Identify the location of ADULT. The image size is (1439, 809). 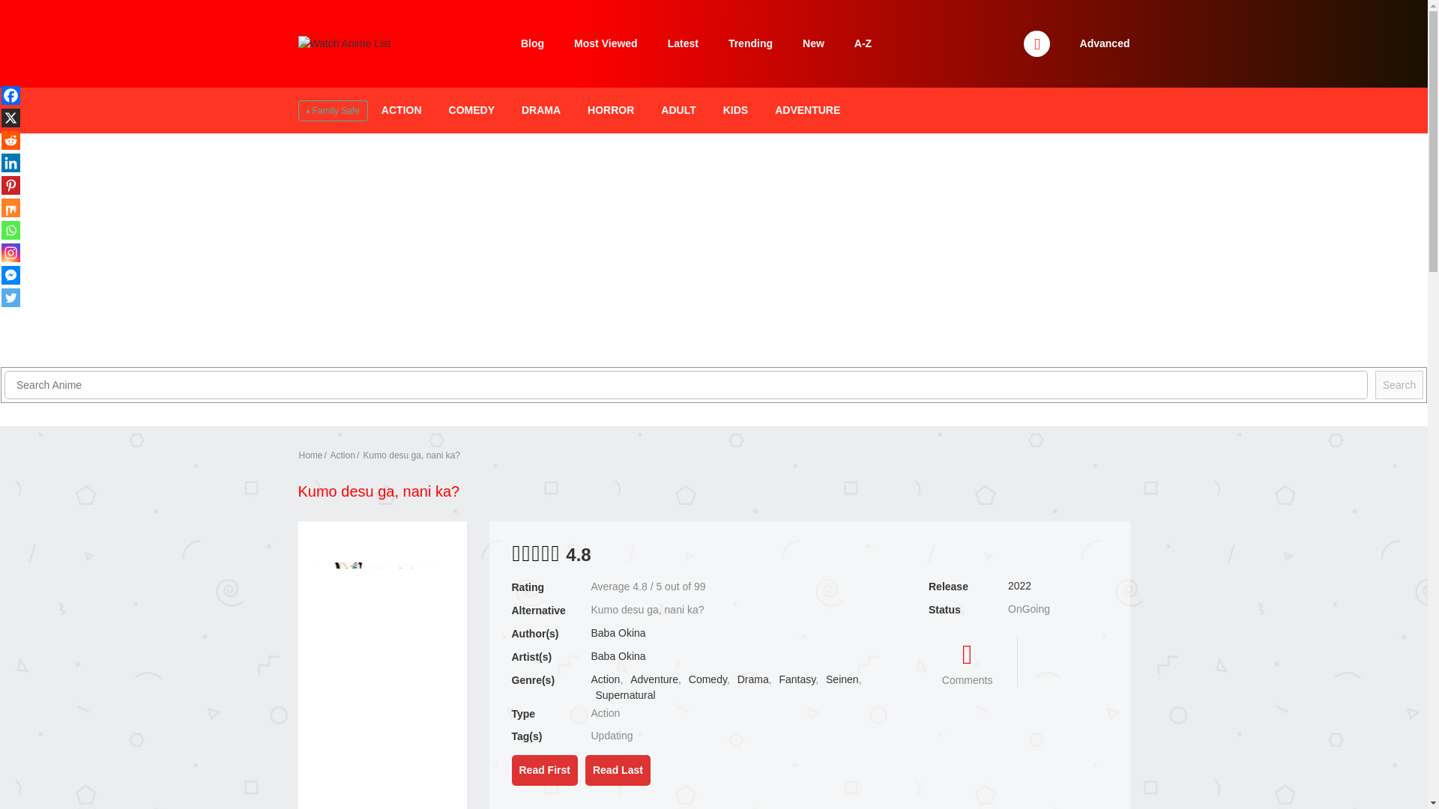
(678, 110).